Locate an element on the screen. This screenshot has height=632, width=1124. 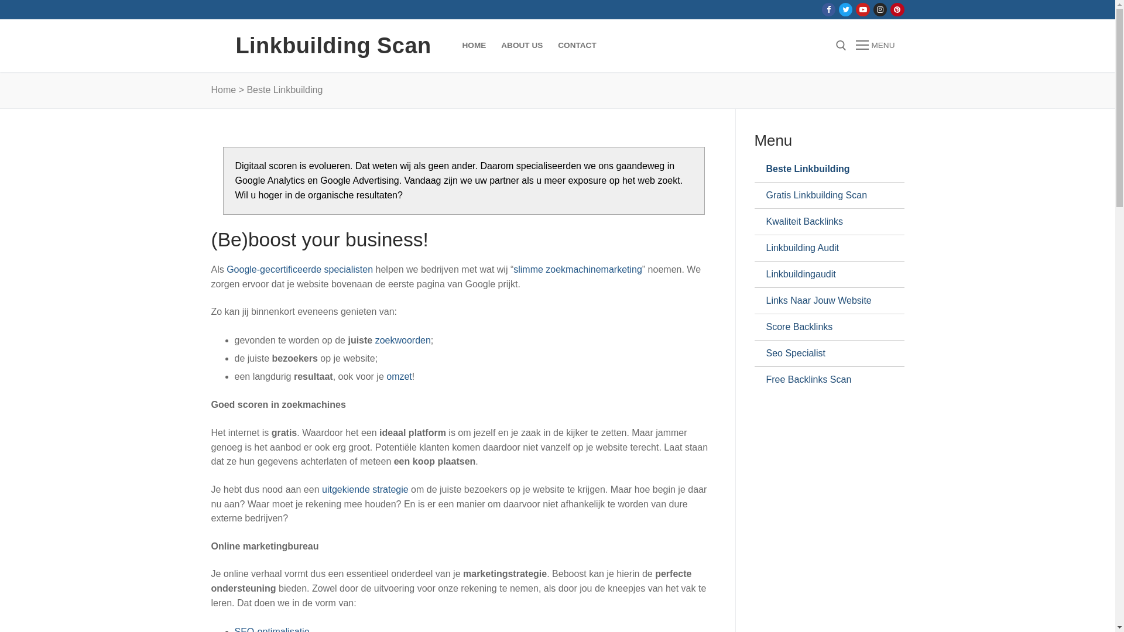
Score Backlinks is located at coordinates (824, 327).